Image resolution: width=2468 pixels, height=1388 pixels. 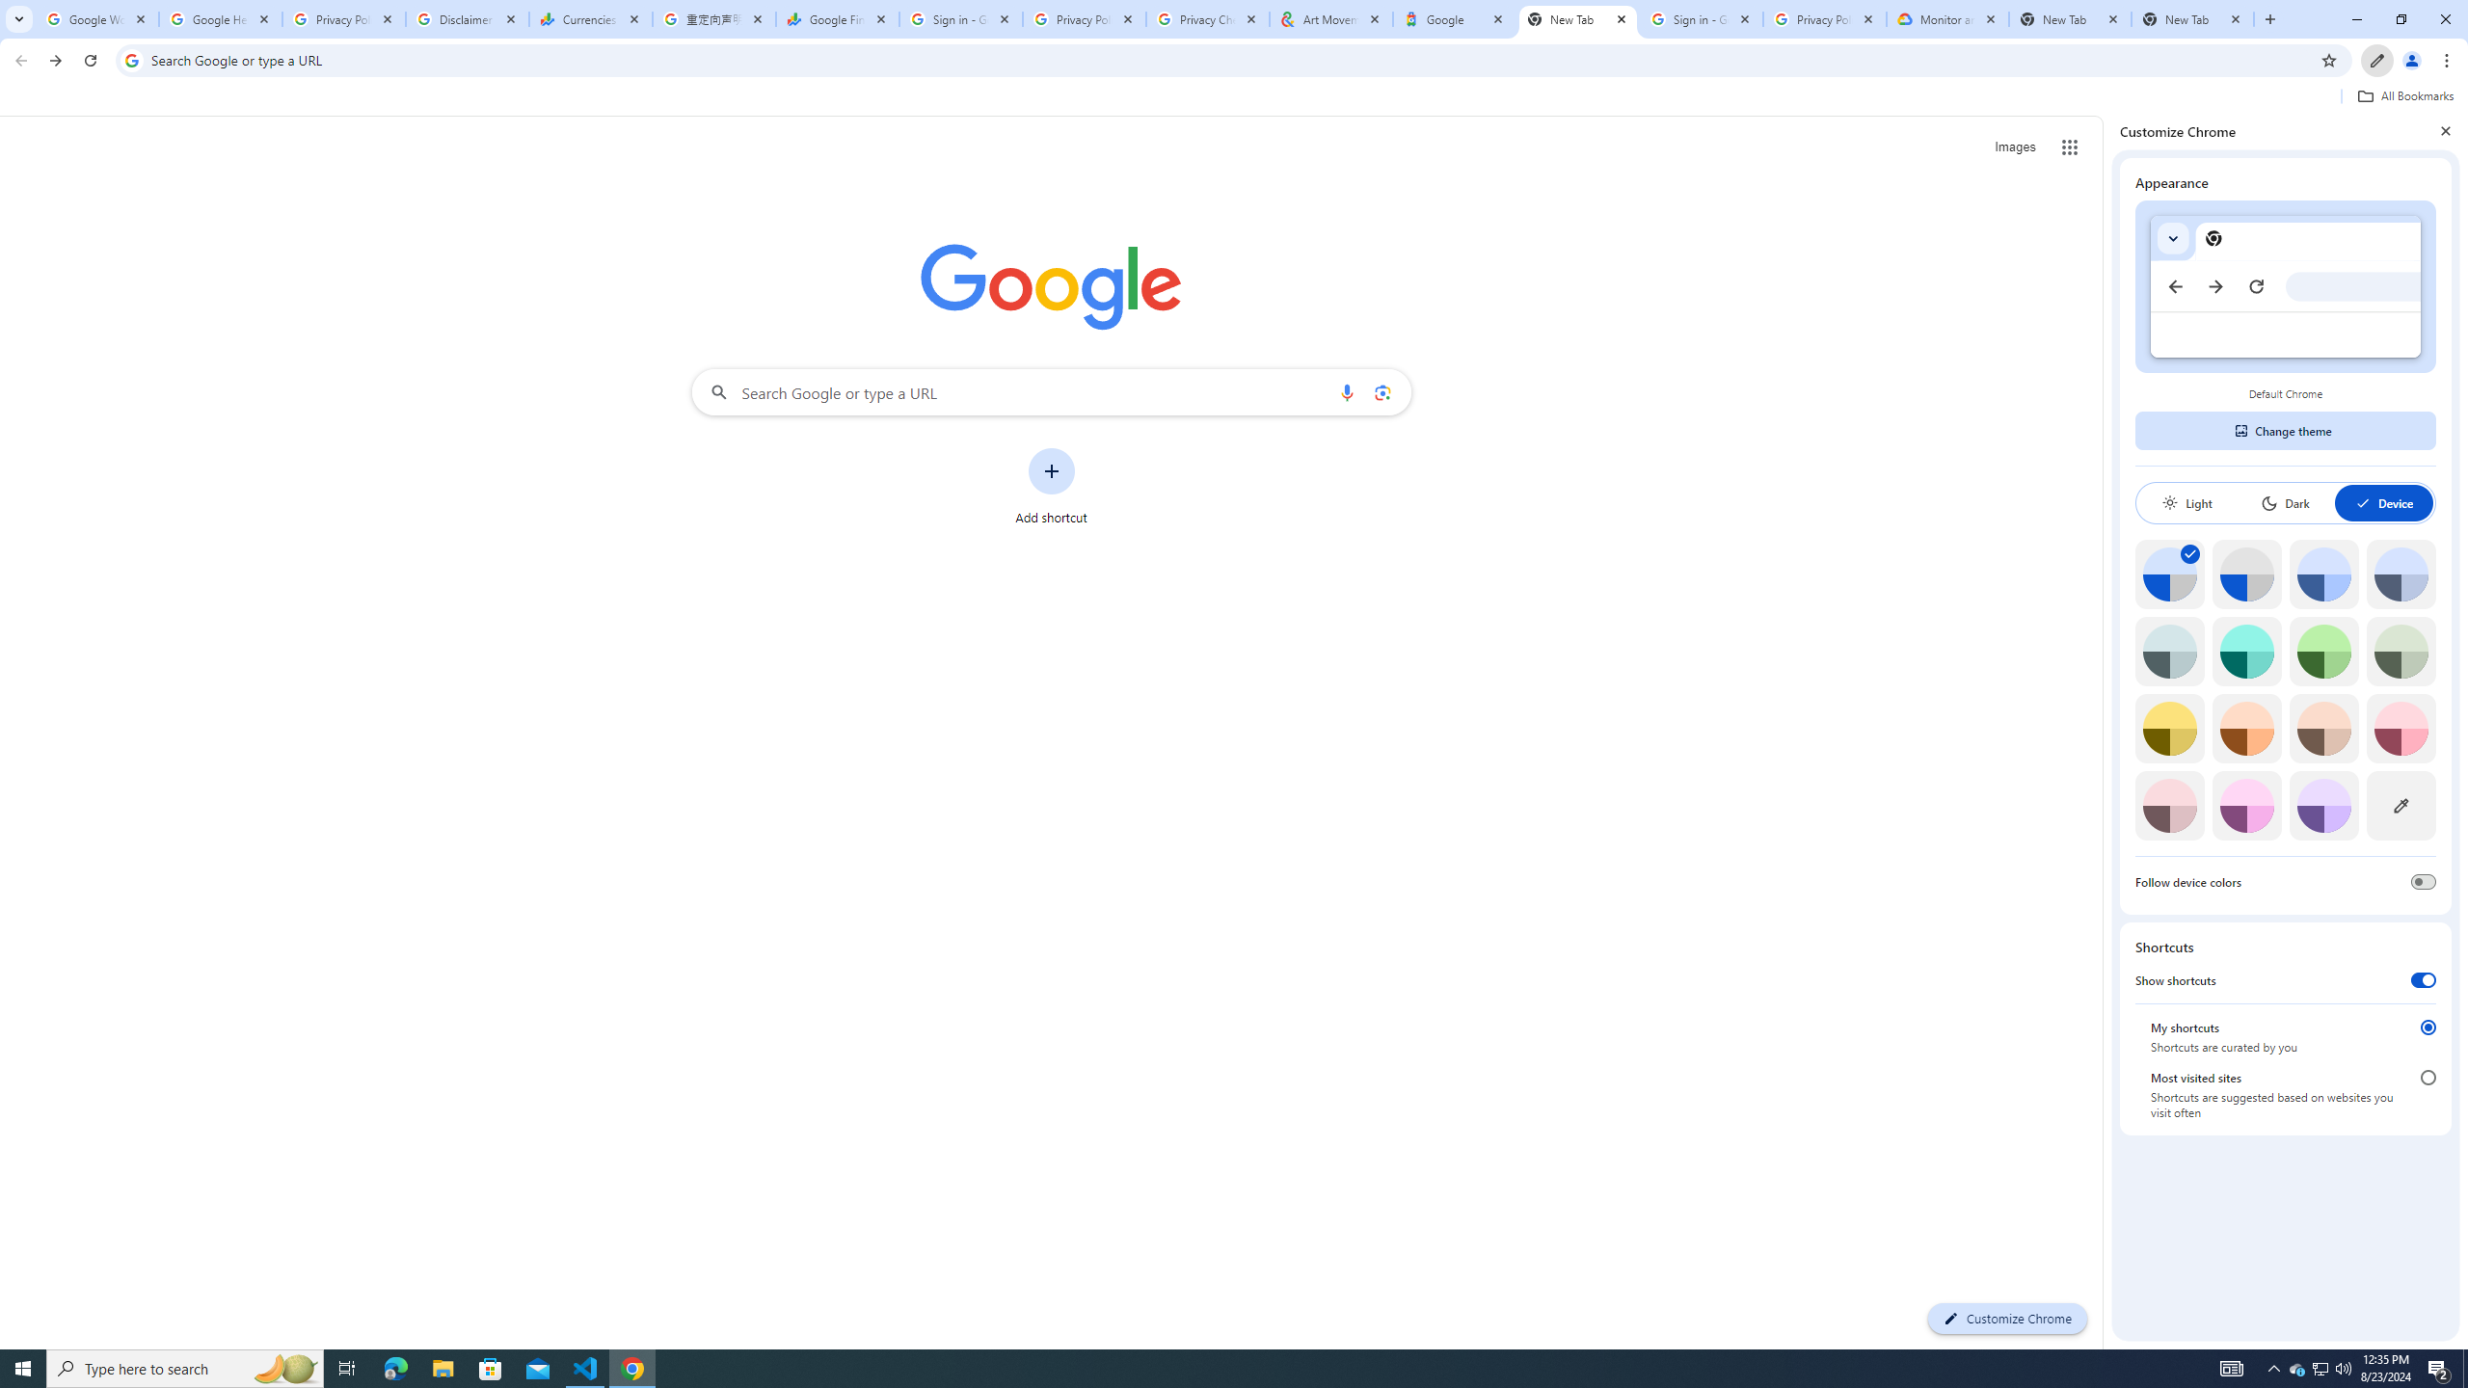 What do you see at coordinates (2169, 729) in the screenshot?
I see `Citron` at bounding box center [2169, 729].